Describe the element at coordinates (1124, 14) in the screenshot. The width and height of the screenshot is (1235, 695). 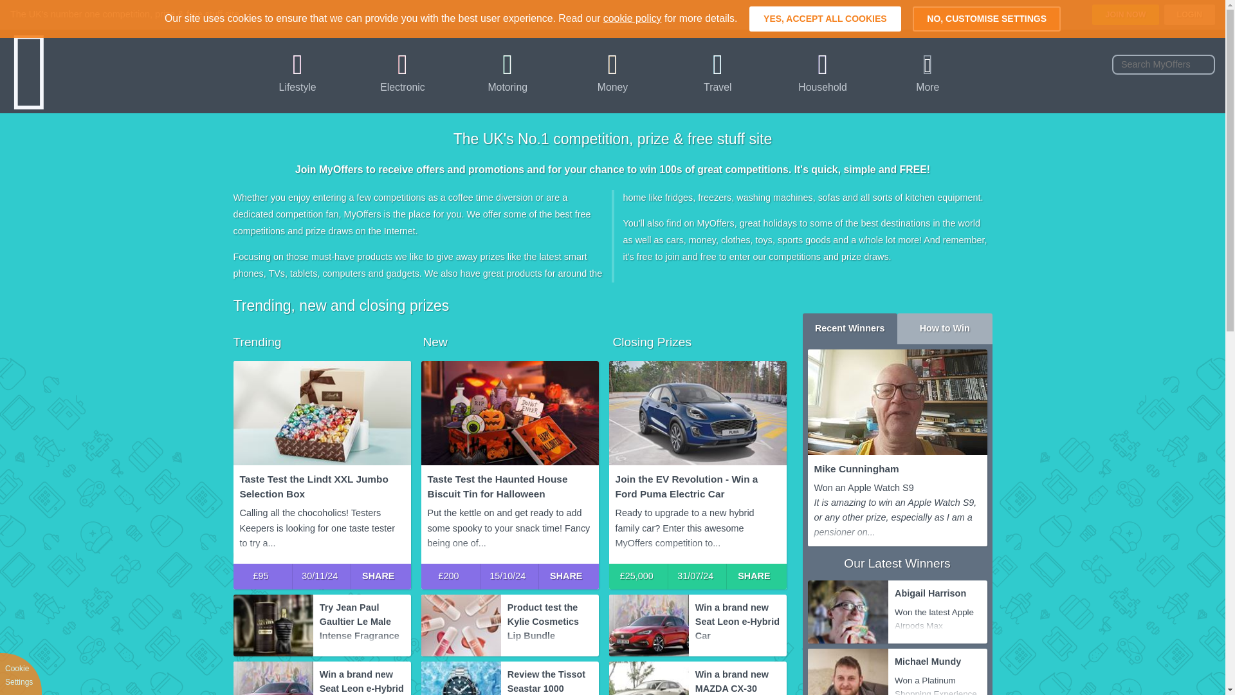
I see `JOIN NOW` at that location.